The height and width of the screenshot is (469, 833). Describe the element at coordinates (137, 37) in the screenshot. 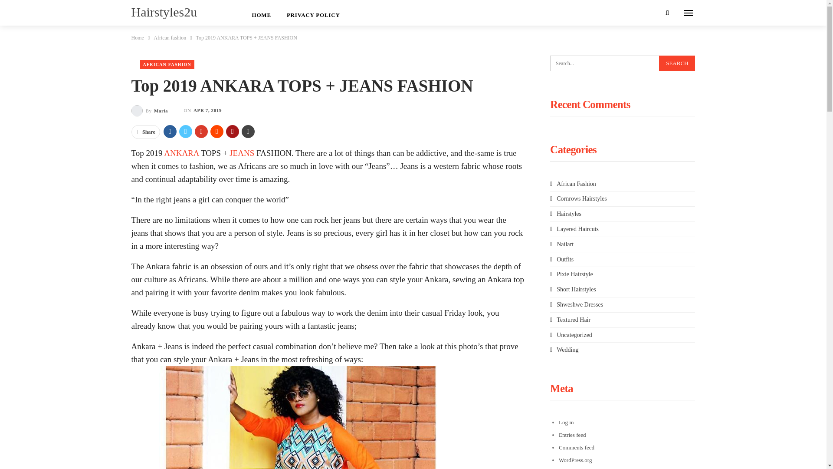

I see `Home` at that location.